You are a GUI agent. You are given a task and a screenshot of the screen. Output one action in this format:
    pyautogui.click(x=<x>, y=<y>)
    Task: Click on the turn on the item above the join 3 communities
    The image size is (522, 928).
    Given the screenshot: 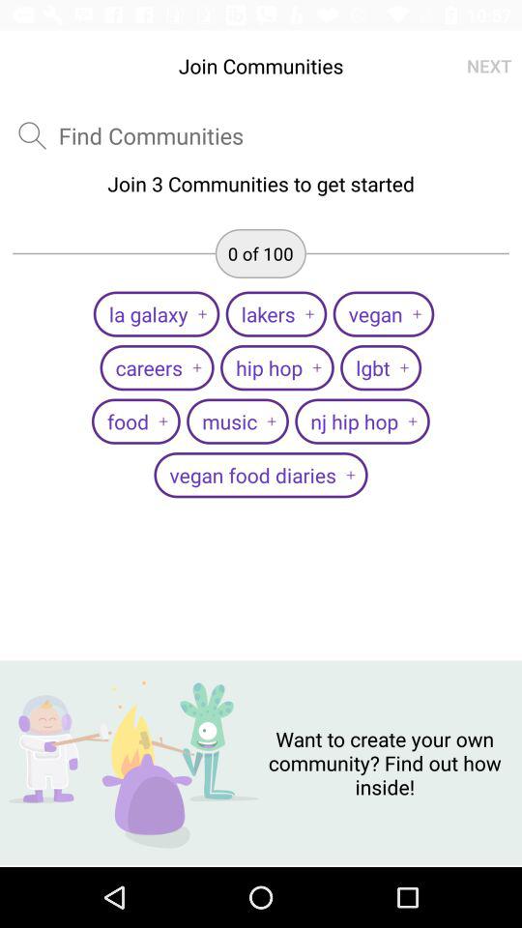 What is the action you would take?
    pyautogui.click(x=151, y=135)
    